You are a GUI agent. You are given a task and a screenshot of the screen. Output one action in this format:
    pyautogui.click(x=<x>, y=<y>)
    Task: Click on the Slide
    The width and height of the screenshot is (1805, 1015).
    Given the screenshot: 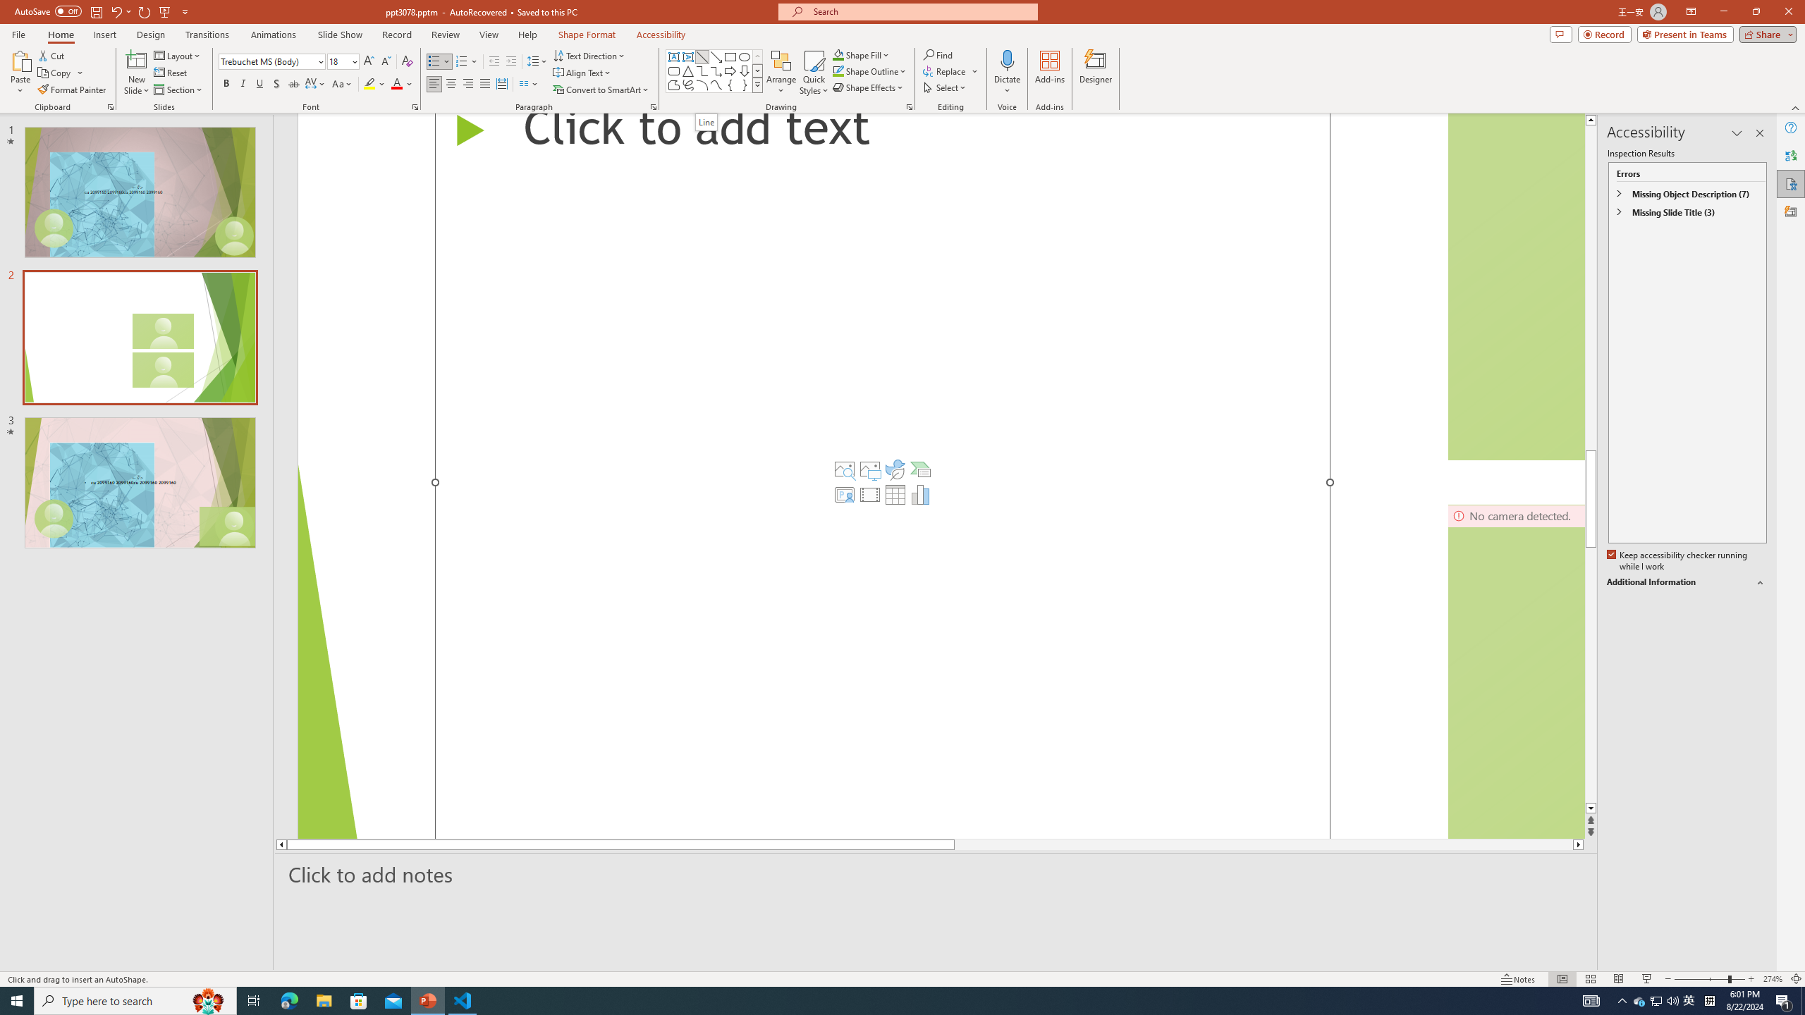 What is the action you would take?
    pyautogui.click(x=140, y=483)
    